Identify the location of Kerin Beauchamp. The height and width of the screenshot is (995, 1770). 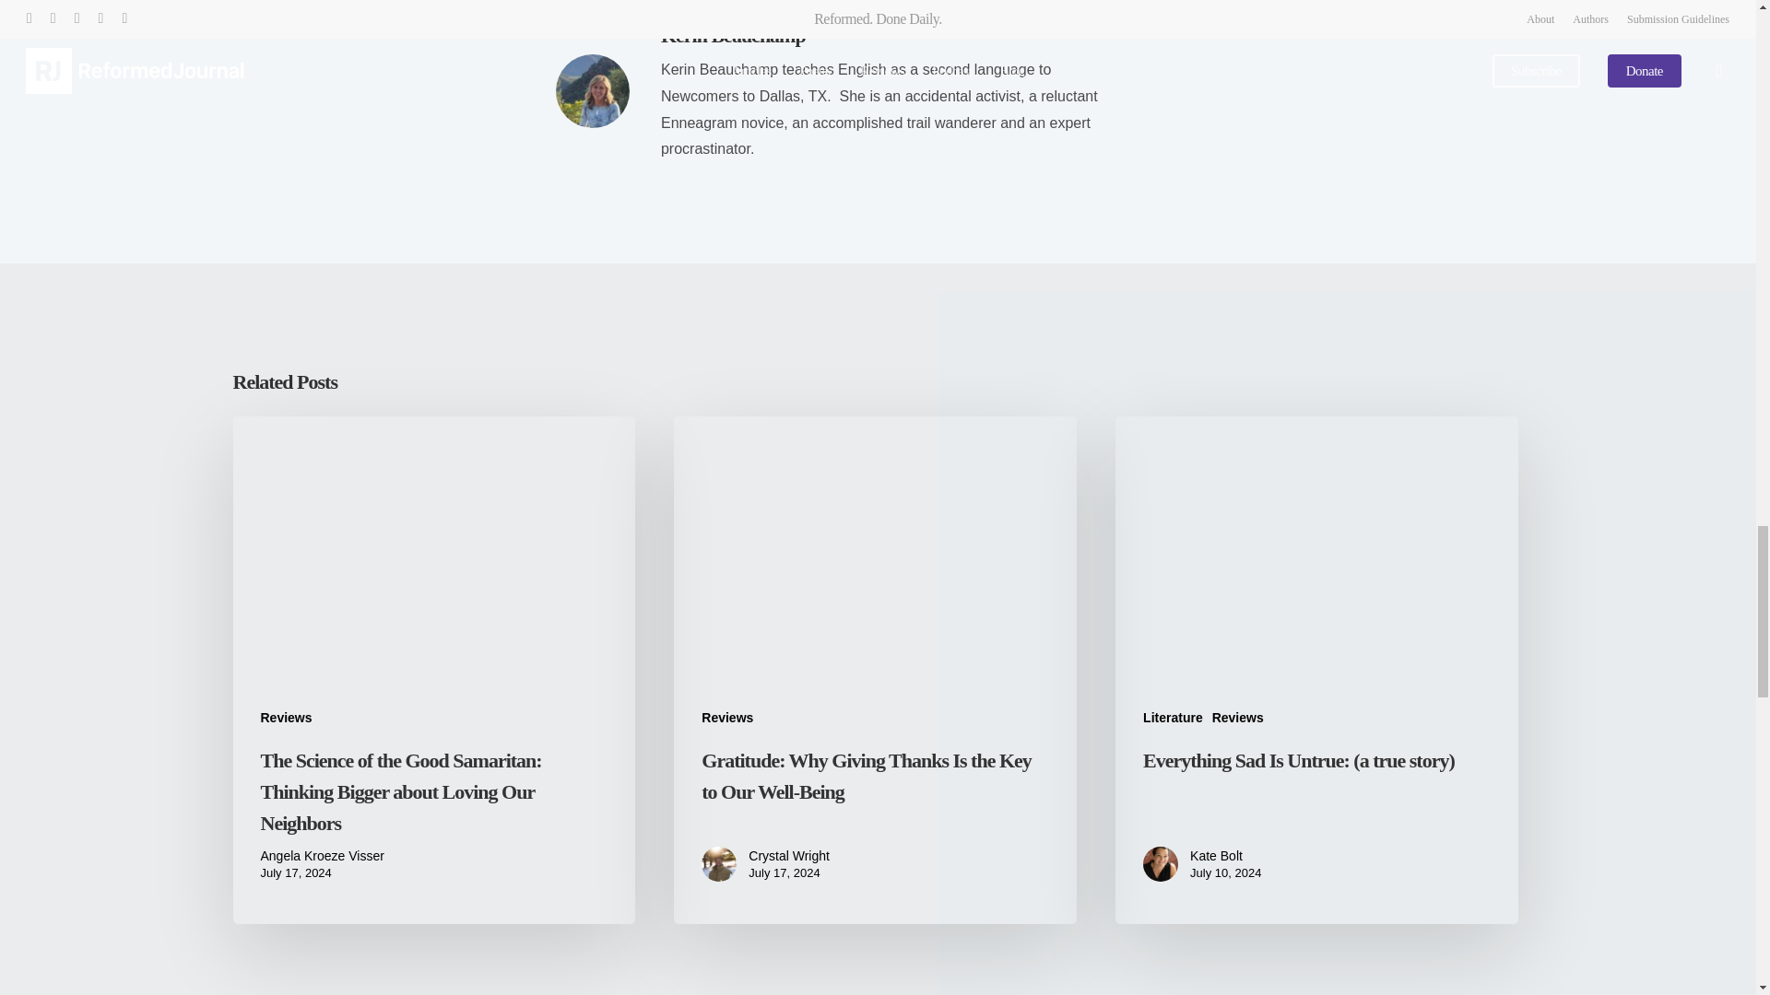
(732, 35).